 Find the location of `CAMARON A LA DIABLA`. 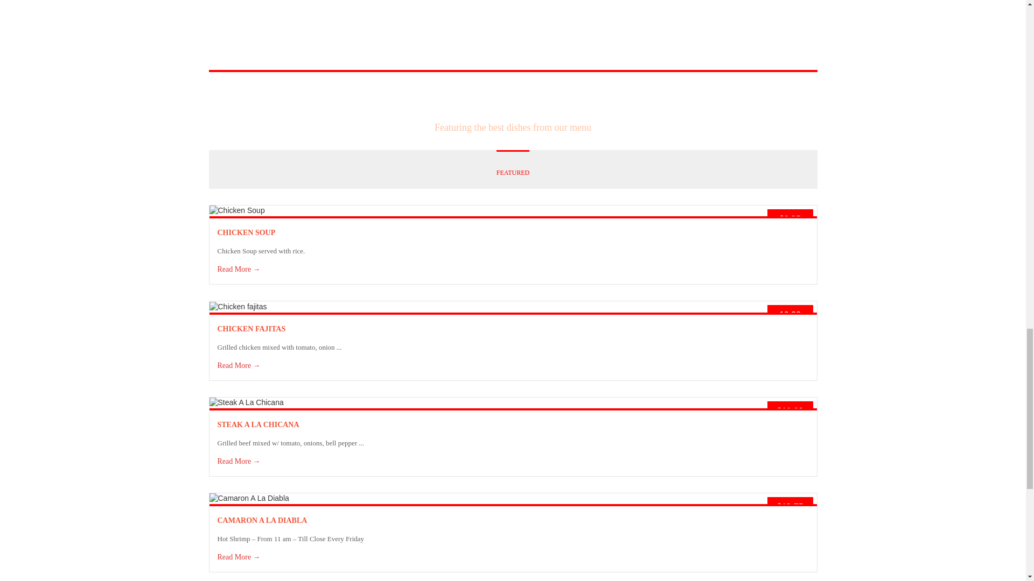

CAMARON A LA DIABLA is located at coordinates (262, 521).